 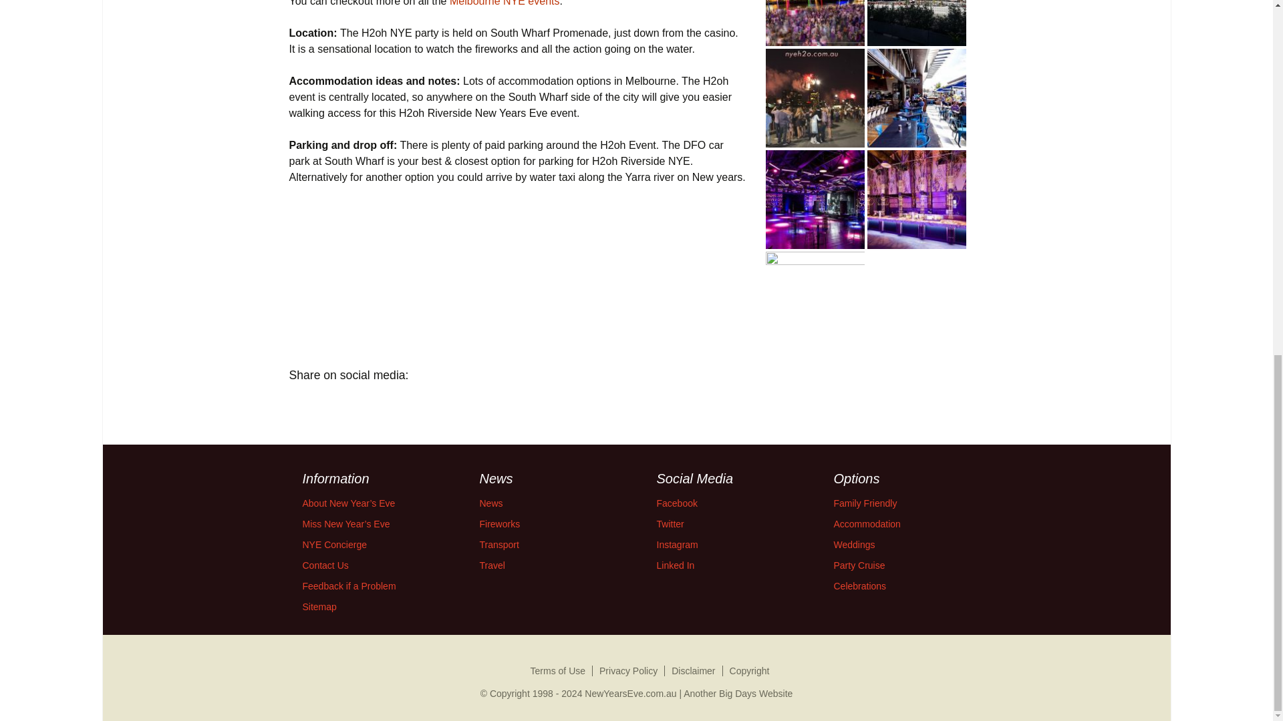 I want to click on Melbourne NYE events, so click(x=505, y=3).